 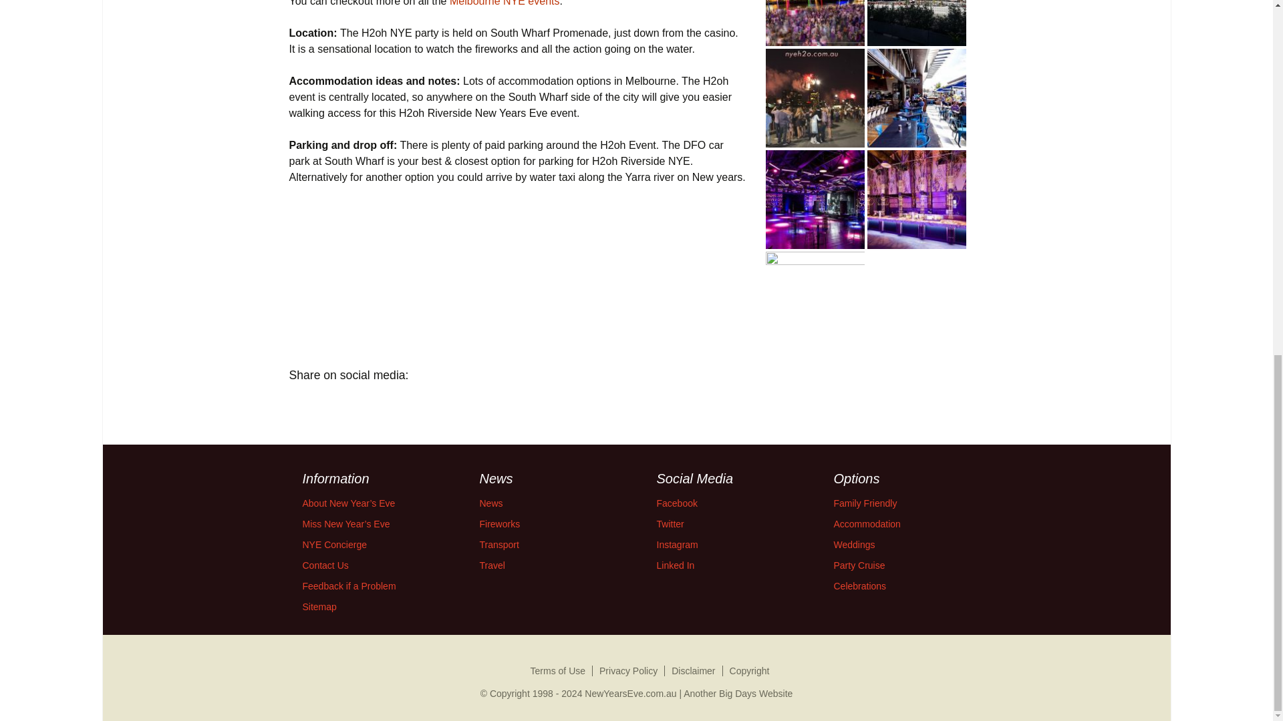 I want to click on Melbourne NYE events, so click(x=505, y=3).